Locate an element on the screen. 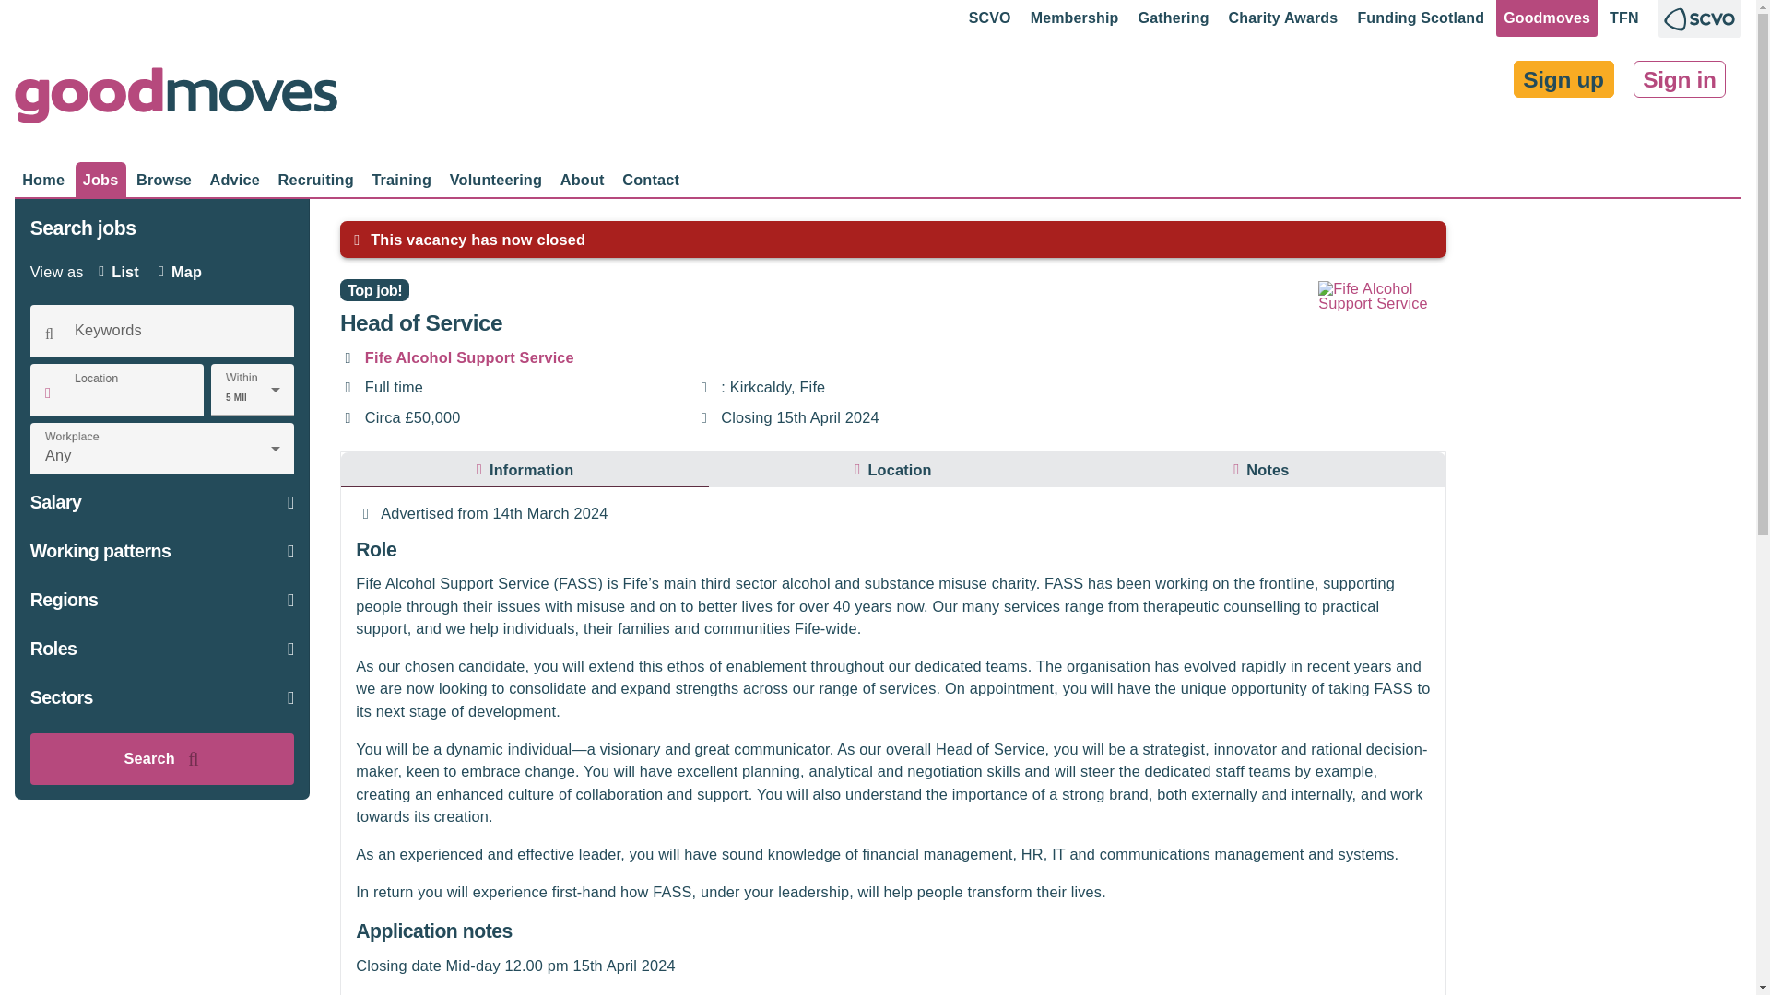 The image size is (1770, 995). Search is located at coordinates (650, 179).